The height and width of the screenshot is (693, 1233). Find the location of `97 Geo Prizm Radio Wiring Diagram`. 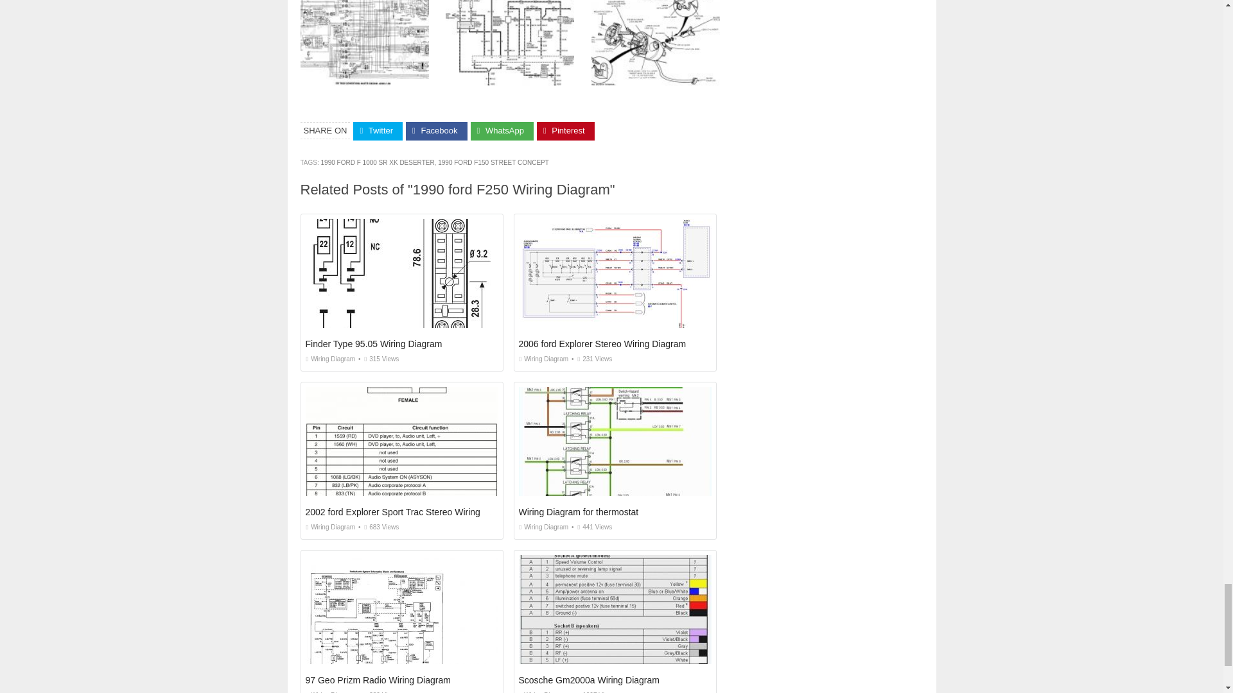

97 Geo Prizm Radio Wiring Diagram is located at coordinates (378, 680).